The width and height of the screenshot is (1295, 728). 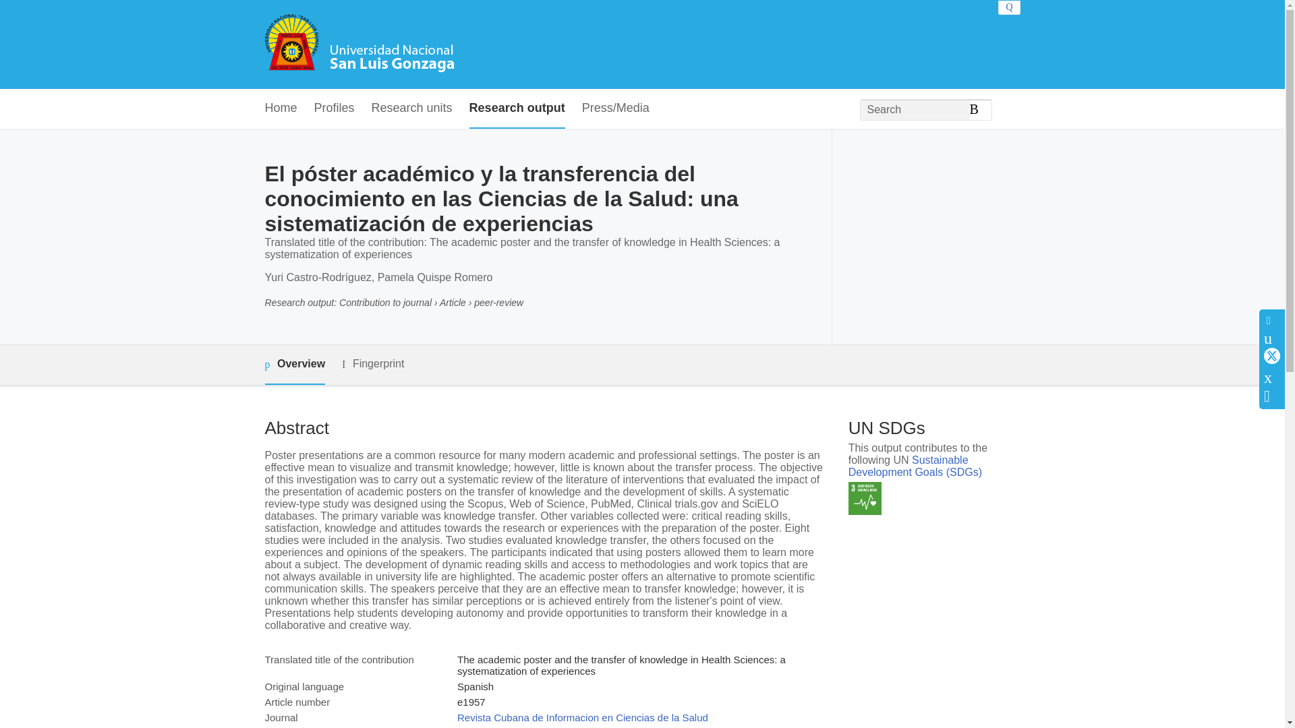 I want to click on Fingerprint, so click(x=372, y=364).